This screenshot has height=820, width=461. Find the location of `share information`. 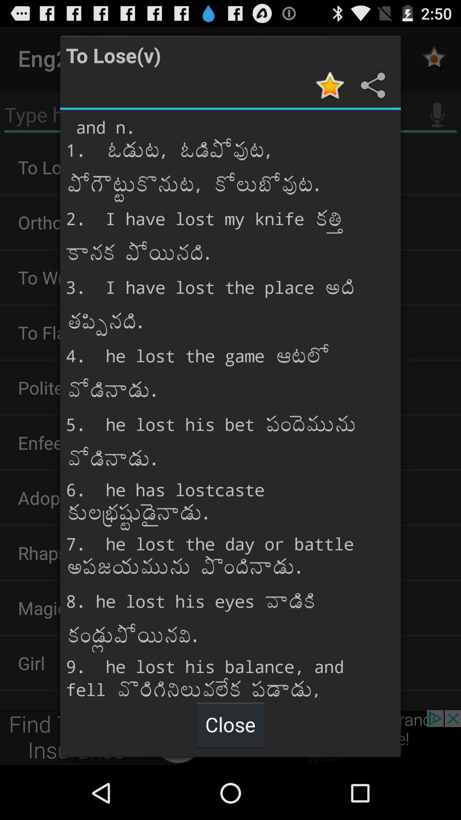

share information is located at coordinates (372, 85).